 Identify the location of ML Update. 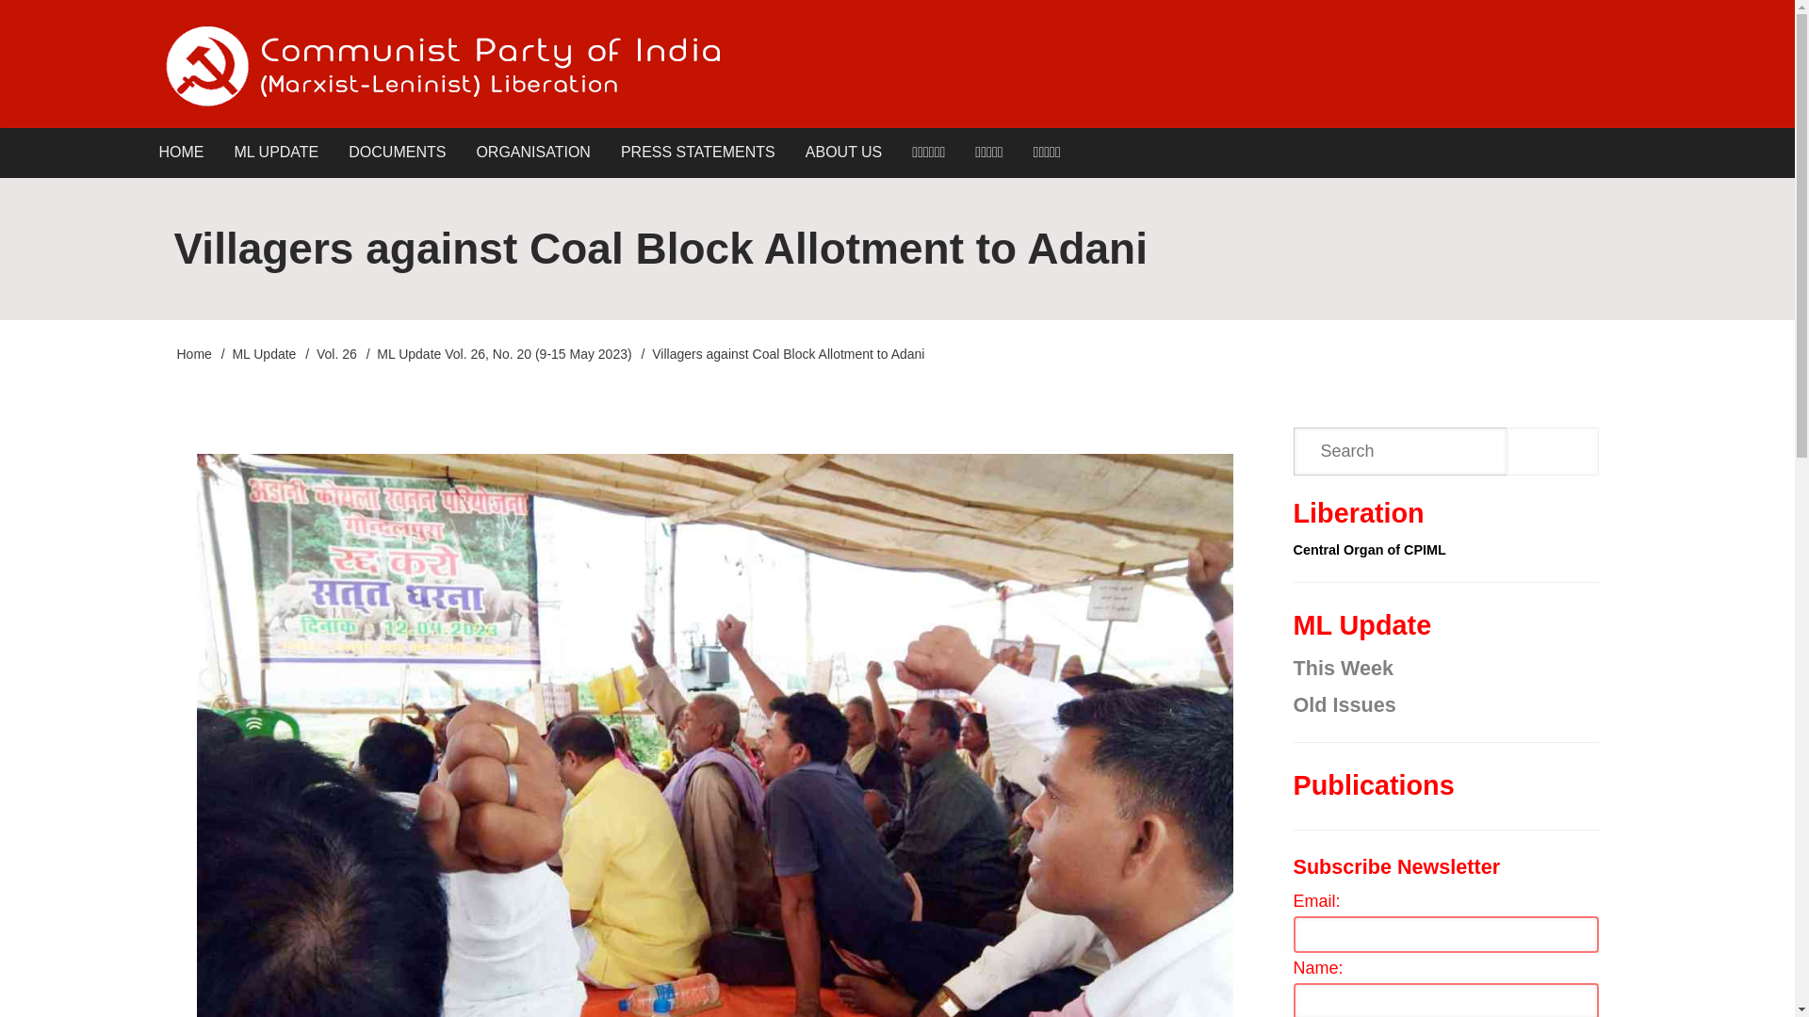
(264, 354).